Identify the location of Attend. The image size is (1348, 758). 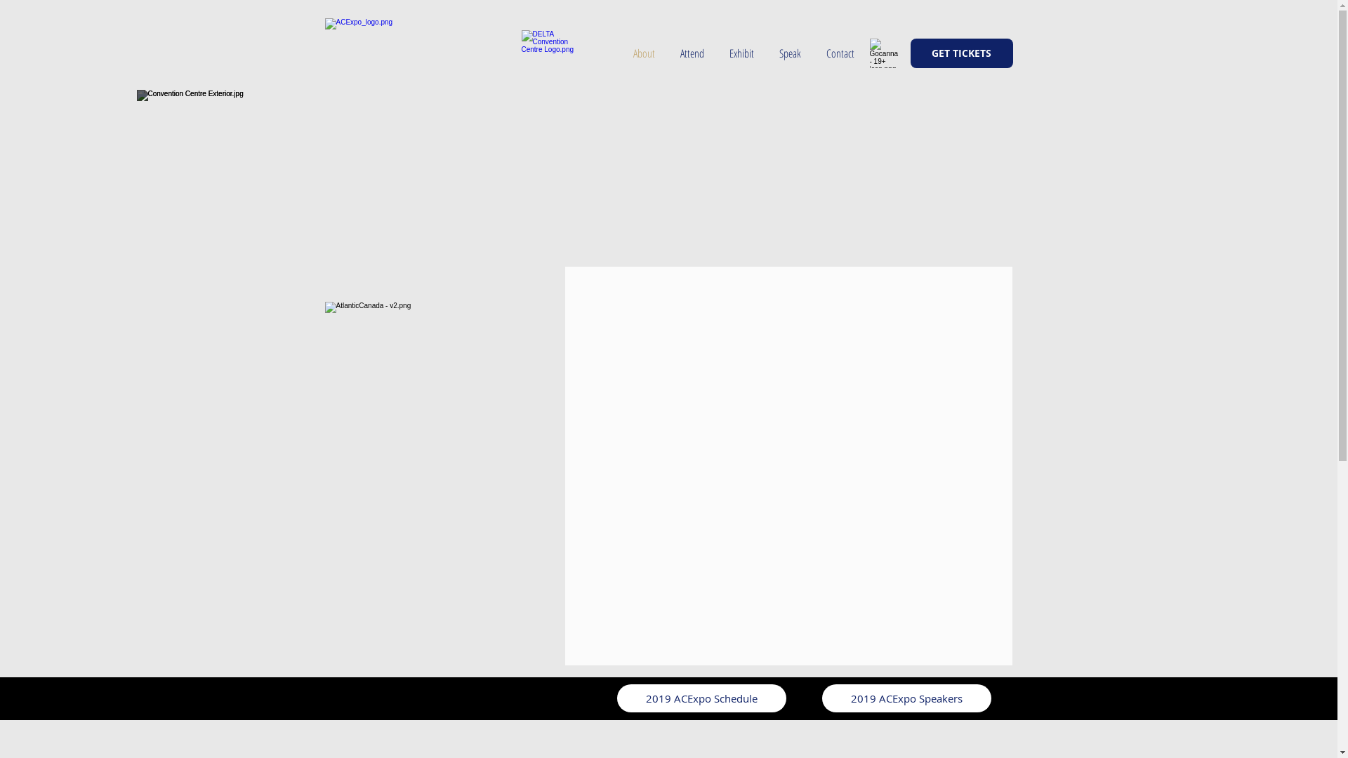
(692, 53).